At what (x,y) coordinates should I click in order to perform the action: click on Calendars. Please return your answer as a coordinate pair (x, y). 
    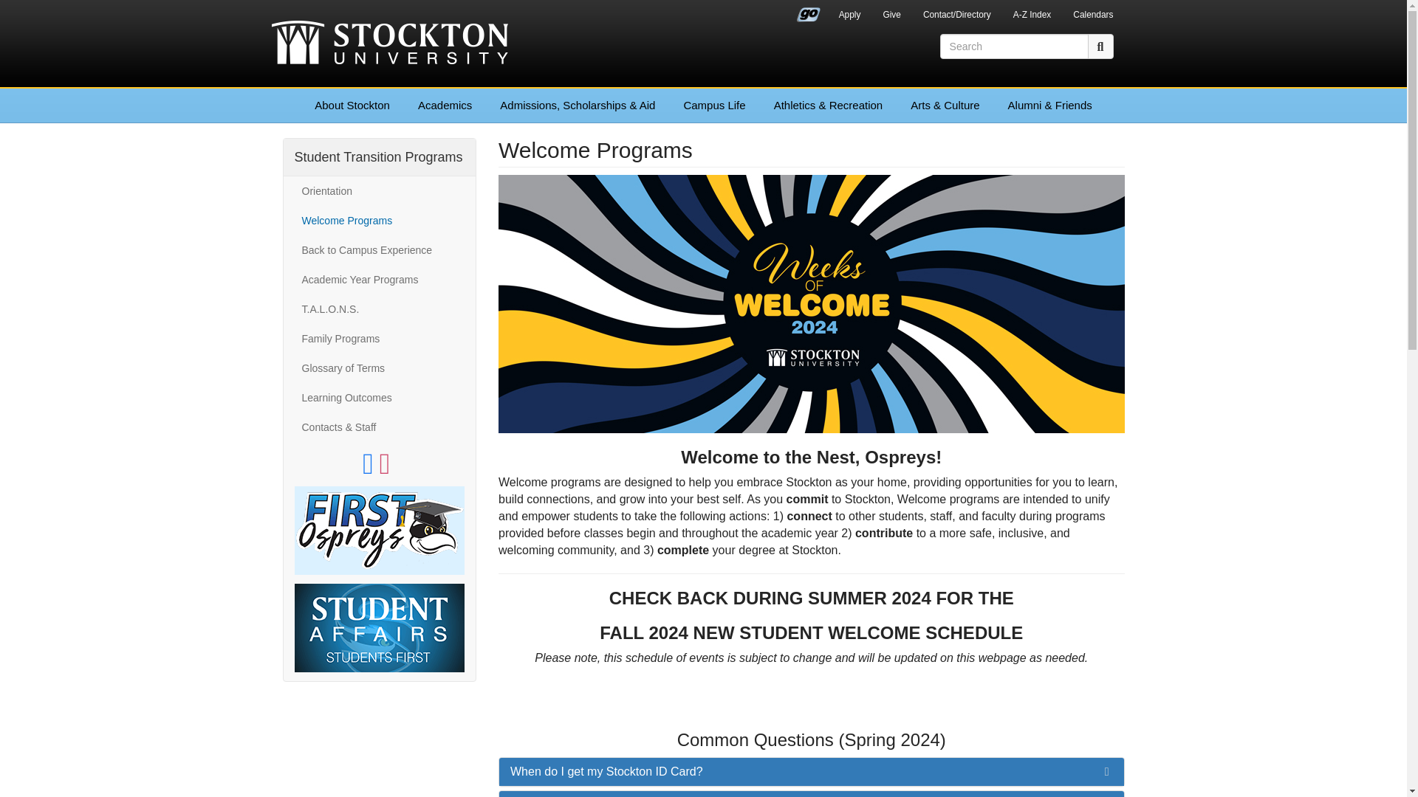
    Looking at the image, I should click on (1093, 16).